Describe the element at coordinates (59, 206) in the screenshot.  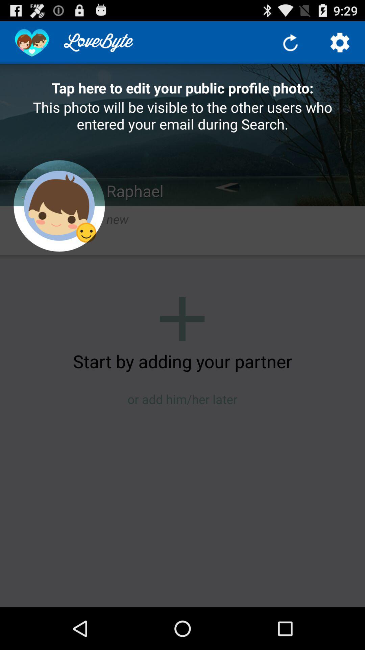
I see `change profile icon` at that location.